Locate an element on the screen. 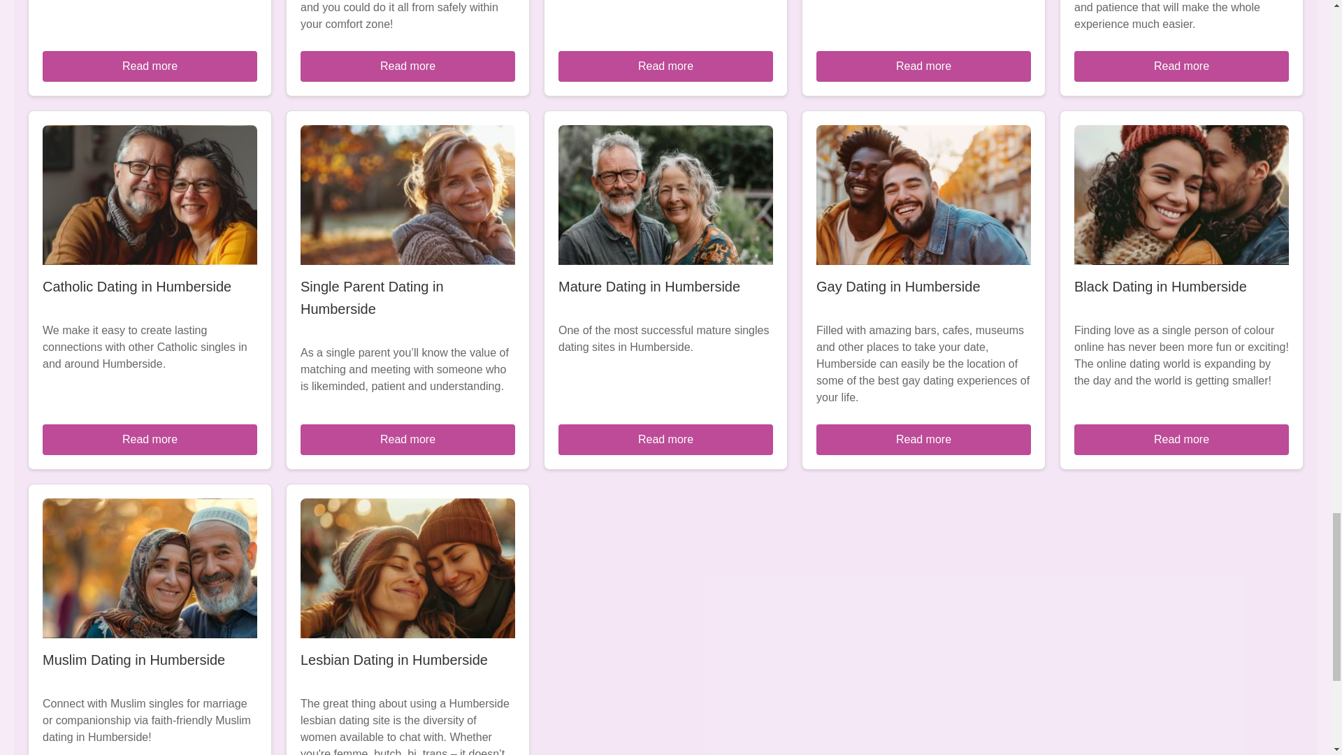 The image size is (1342, 755). Read more is located at coordinates (1181, 66).